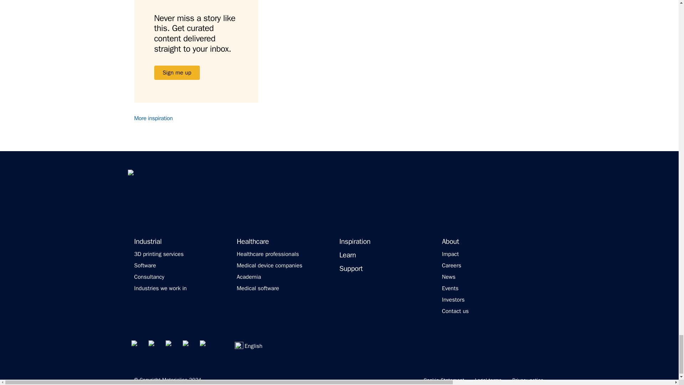 The height and width of the screenshot is (385, 684). Describe the element at coordinates (159, 254) in the screenshot. I see `3D printing services` at that location.